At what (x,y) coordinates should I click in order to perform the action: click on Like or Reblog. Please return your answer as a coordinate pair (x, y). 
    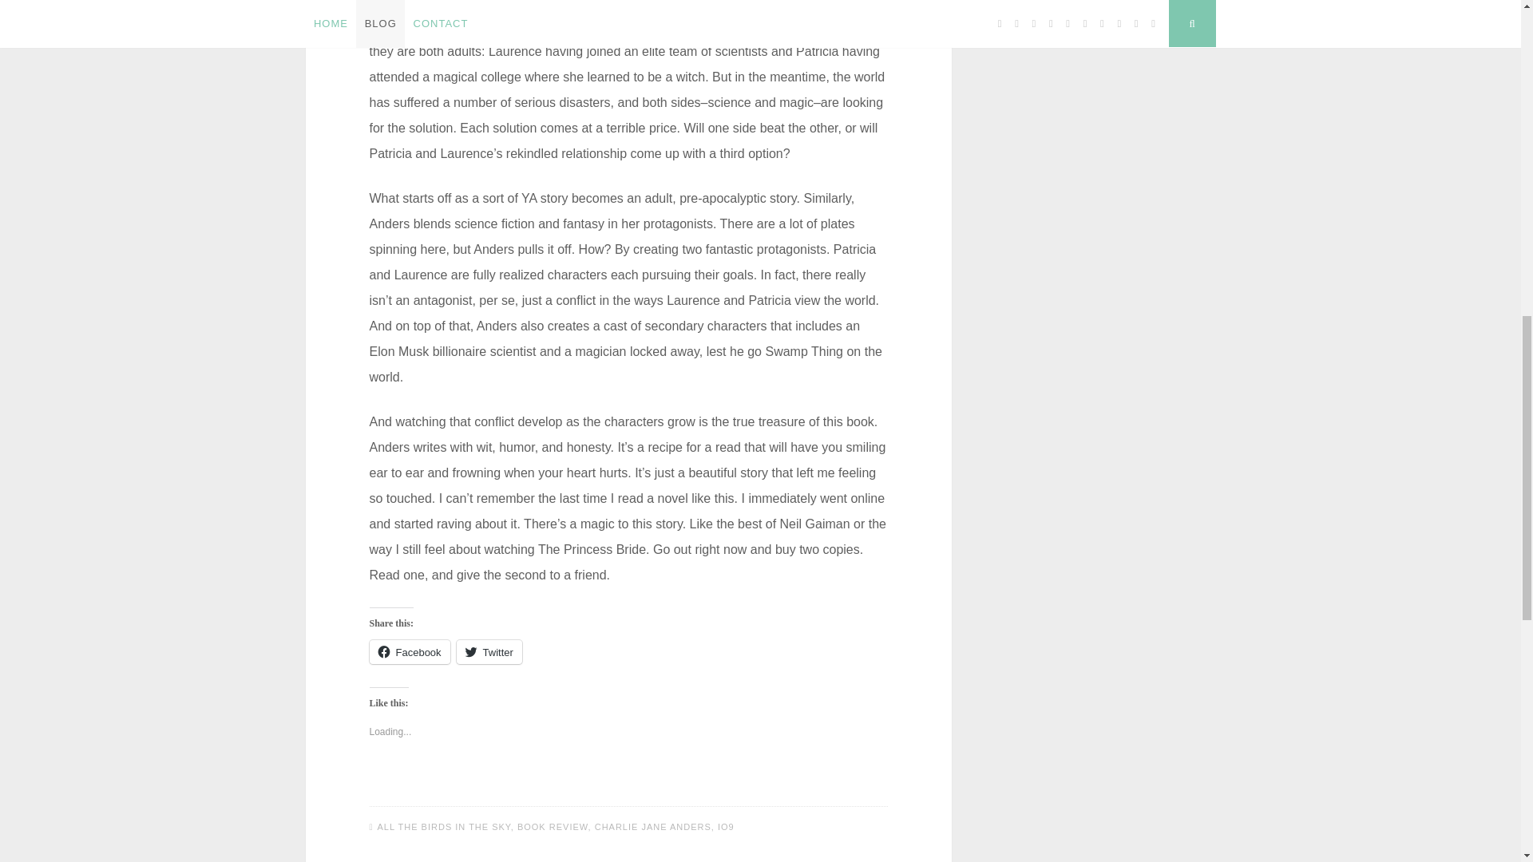
    Looking at the image, I should click on (628, 784).